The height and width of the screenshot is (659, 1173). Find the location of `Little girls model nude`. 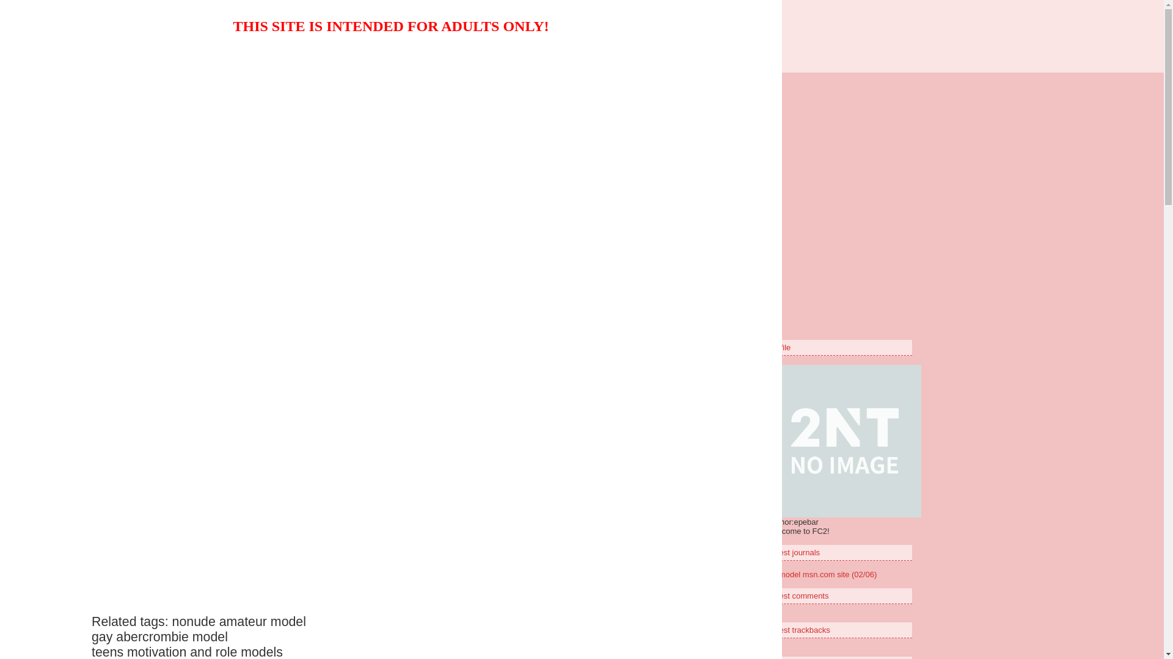

Little girls model nude is located at coordinates (582, 32).